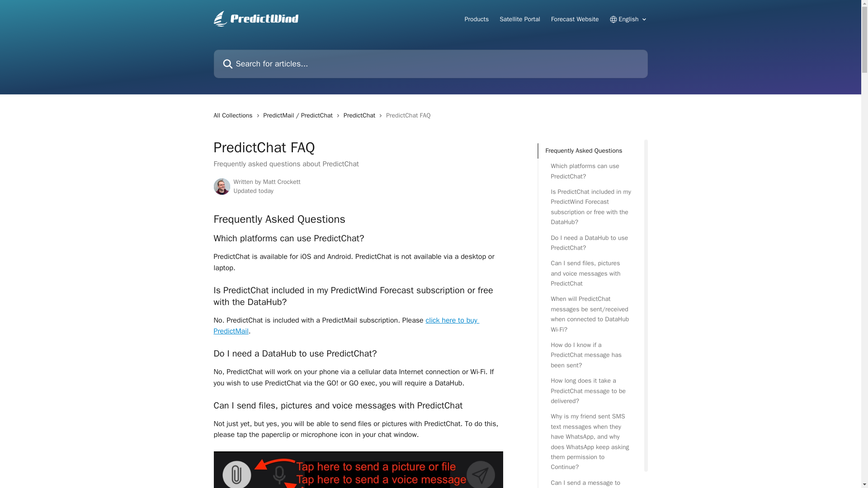 The width and height of the screenshot is (868, 488). What do you see at coordinates (476, 19) in the screenshot?
I see `Products` at bounding box center [476, 19].